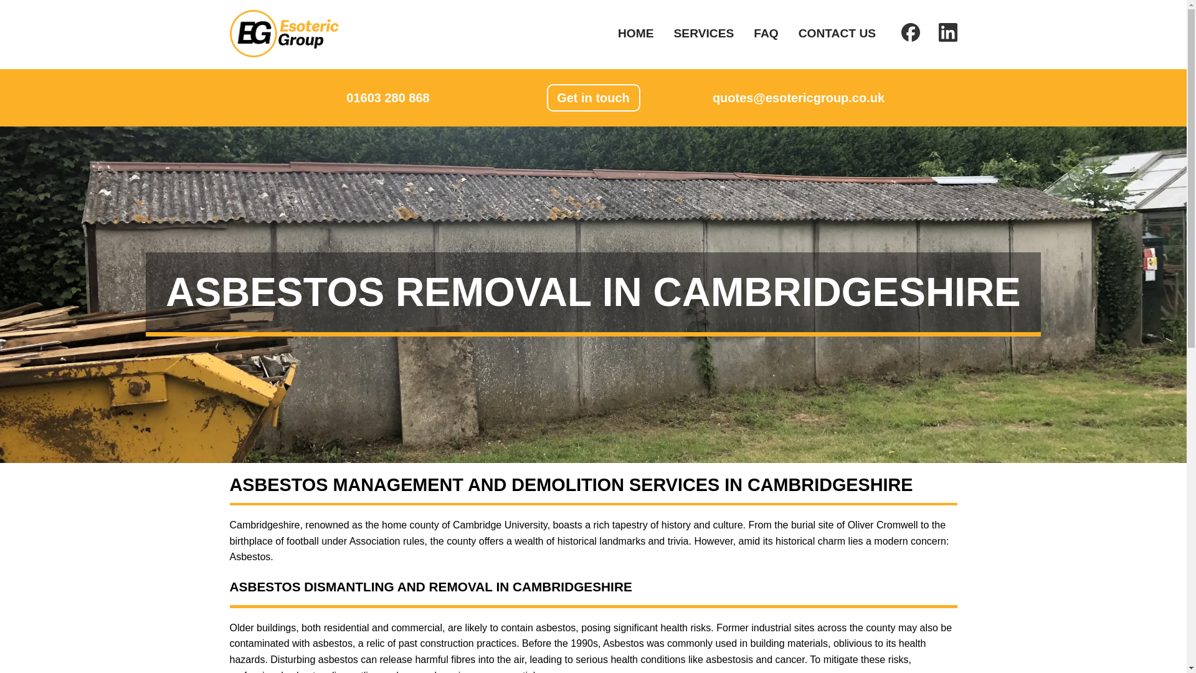 Image resolution: width=1196 pixels, height=673 pixels. I want to click on SERVICES, so click(704, 33).